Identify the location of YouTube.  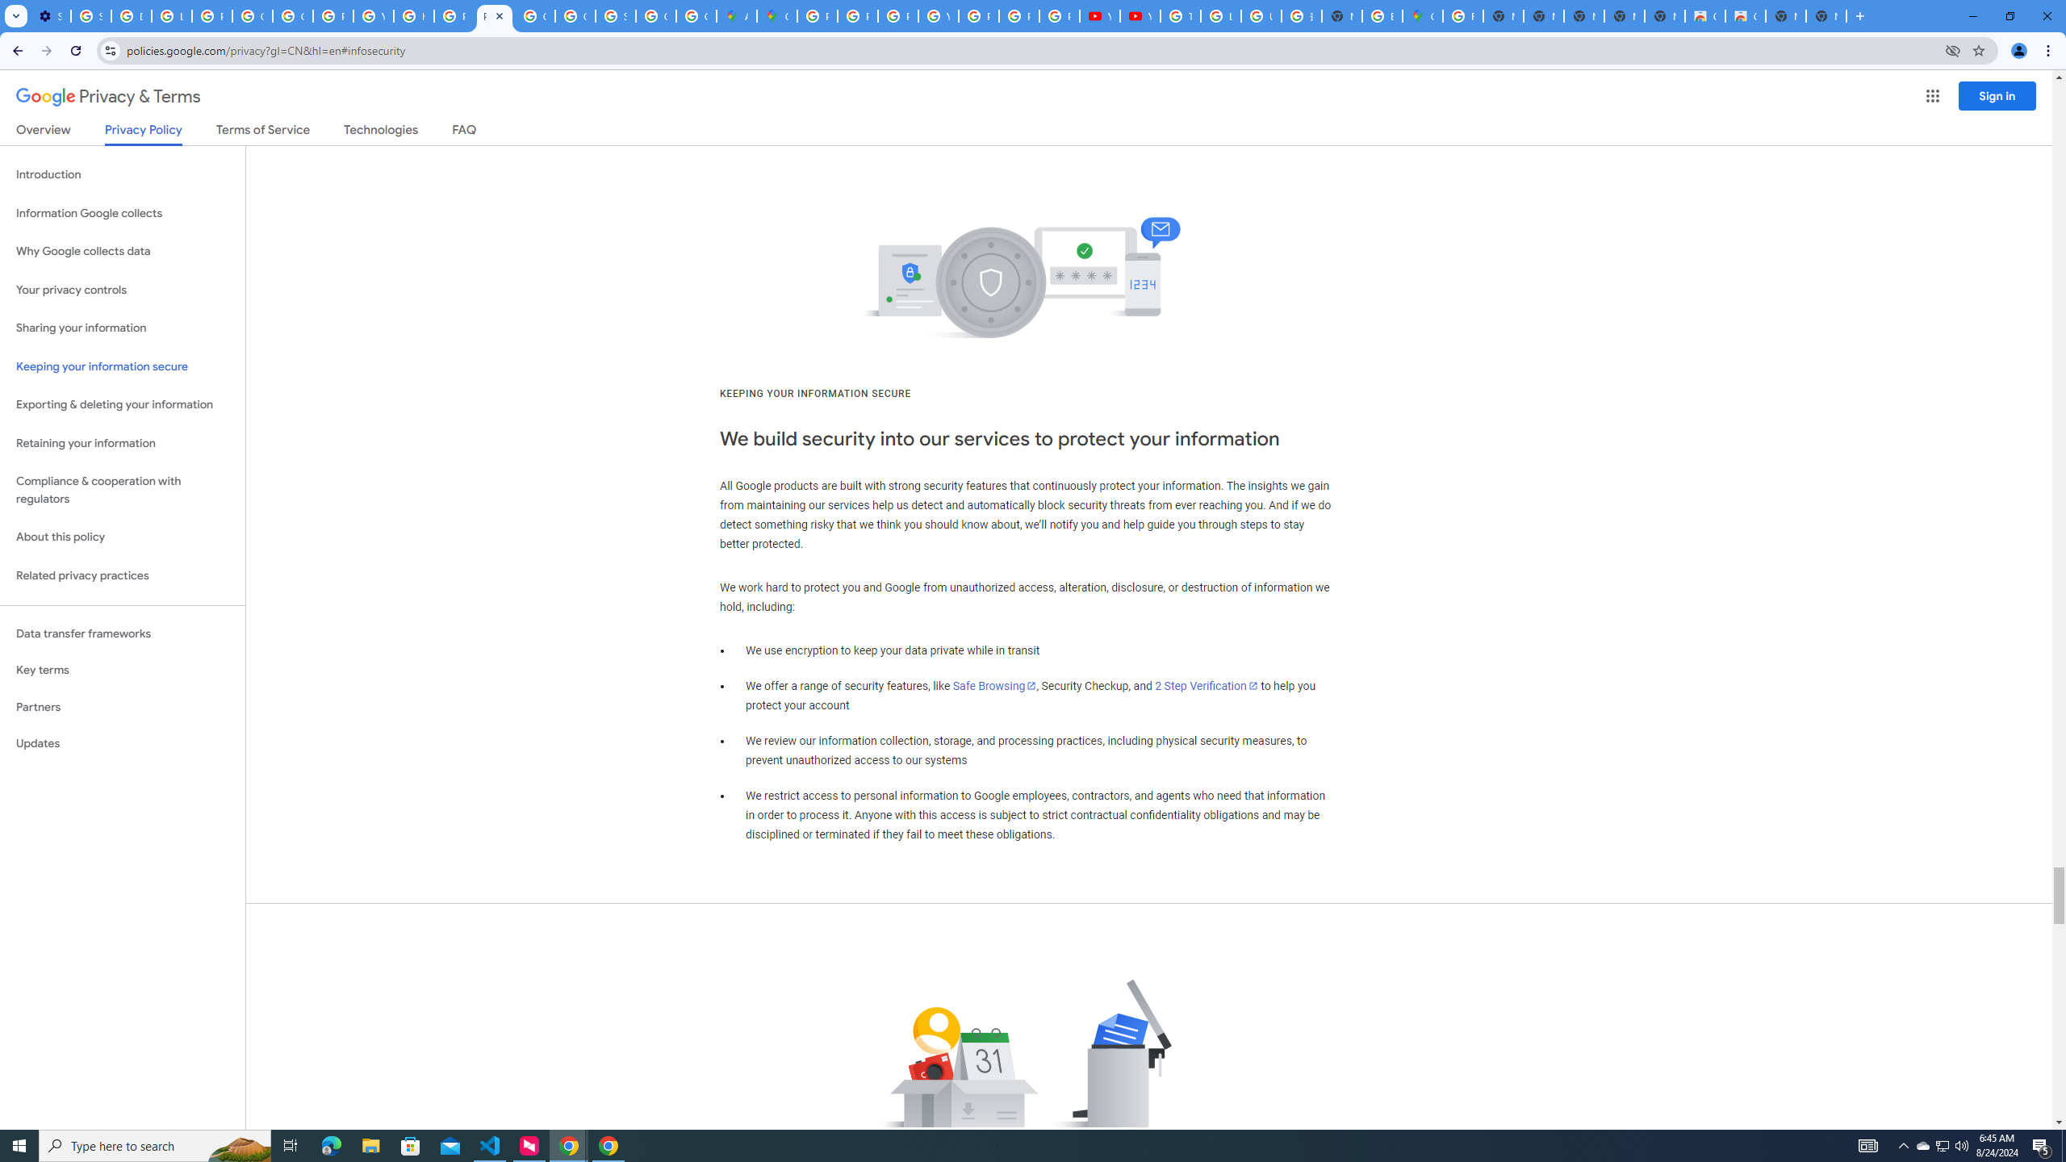
(939, 16).